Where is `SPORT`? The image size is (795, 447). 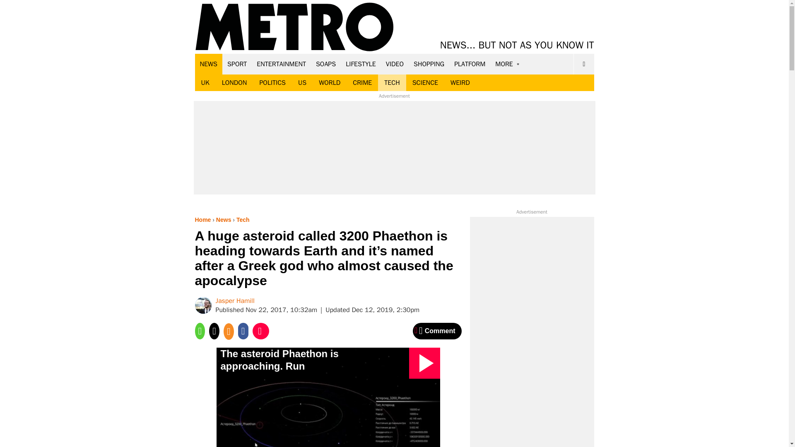 SPORT is located at coordinates (237, 64).